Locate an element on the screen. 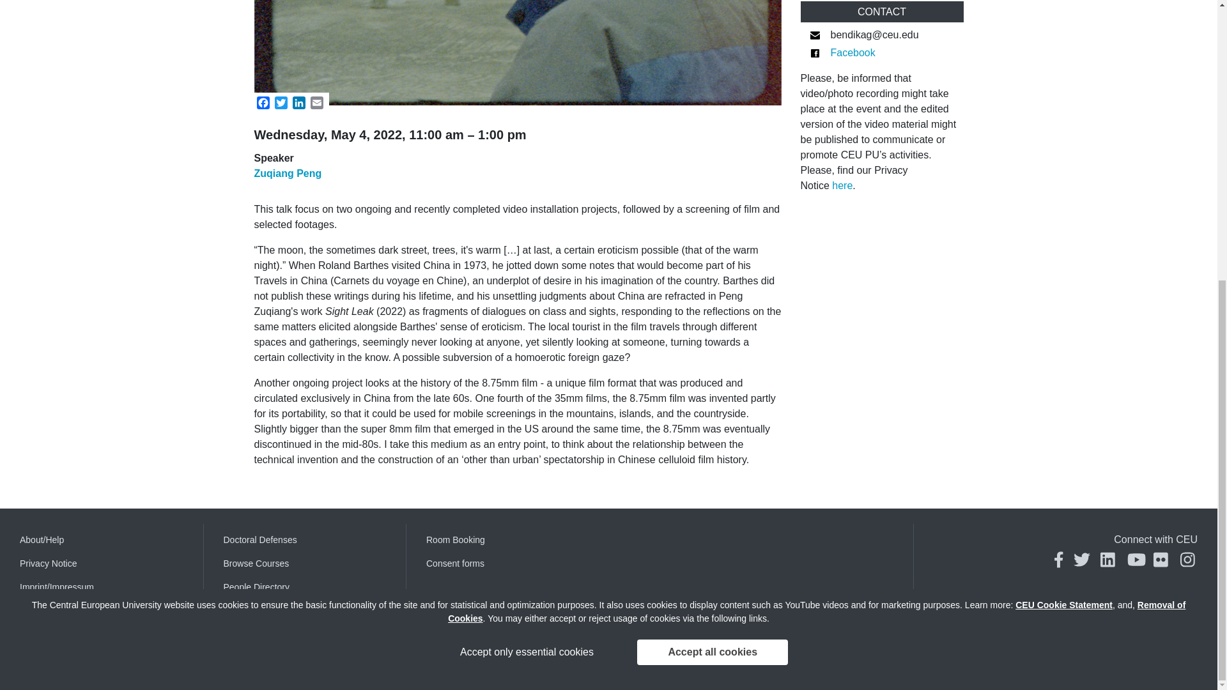 The width and height of the screenshot is (1227, 690). LinkedIn is located at coordinates (298, 103).